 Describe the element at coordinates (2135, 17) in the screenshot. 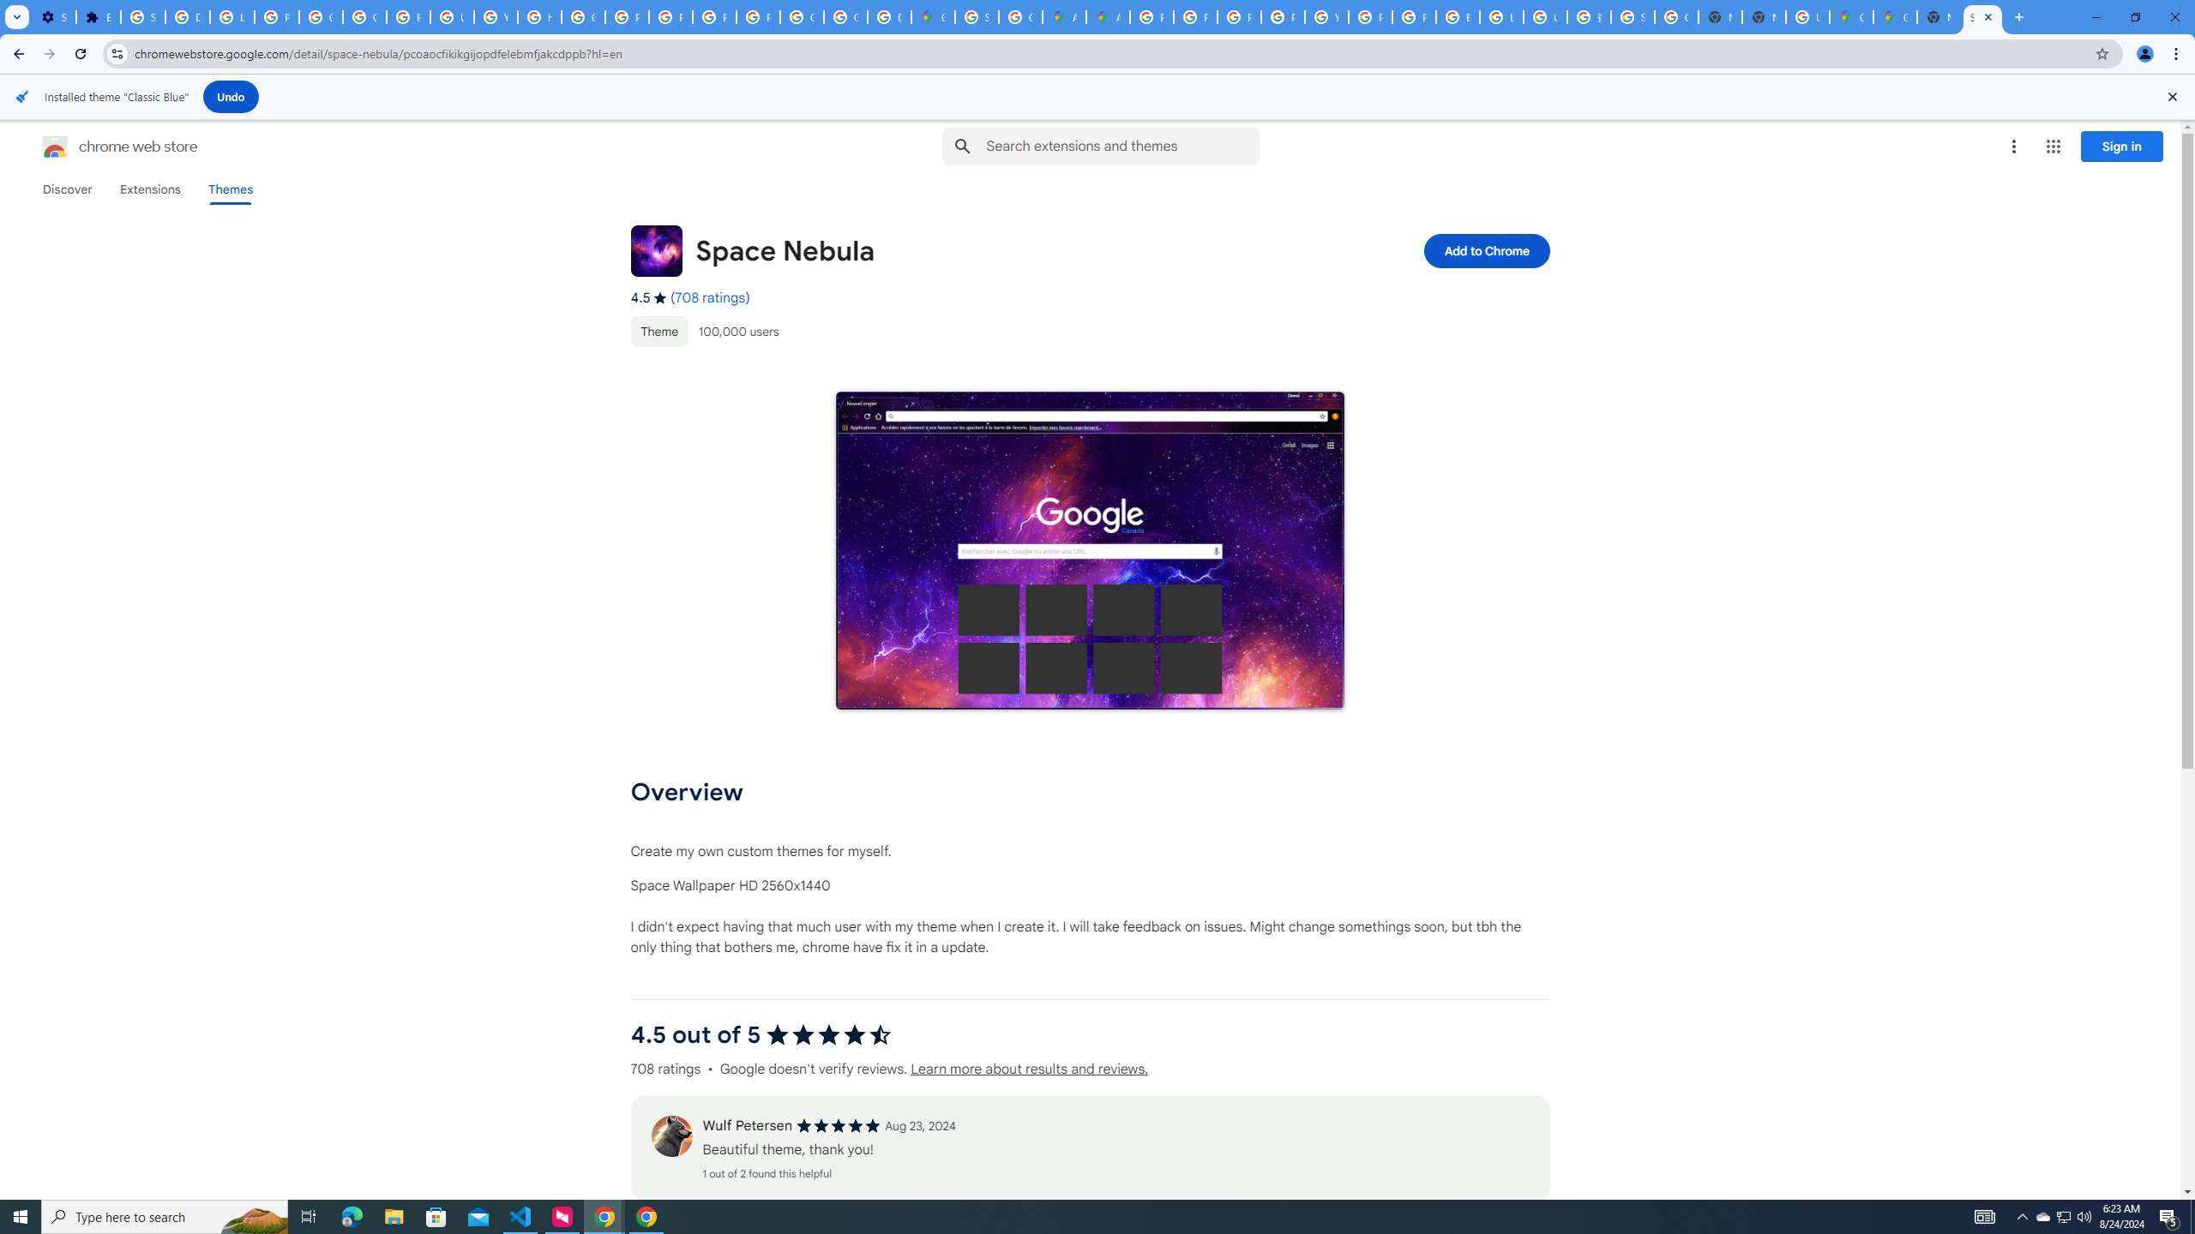

I see `Restore` at that location.